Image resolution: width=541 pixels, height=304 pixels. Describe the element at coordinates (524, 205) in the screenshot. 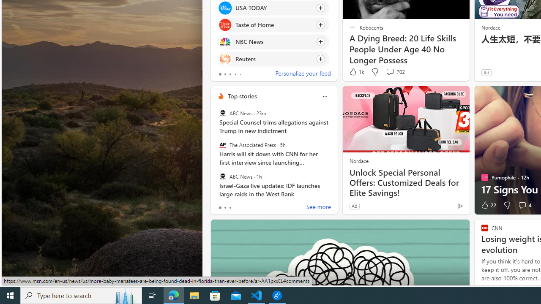

I see `View comments 4 Comment` at that location.